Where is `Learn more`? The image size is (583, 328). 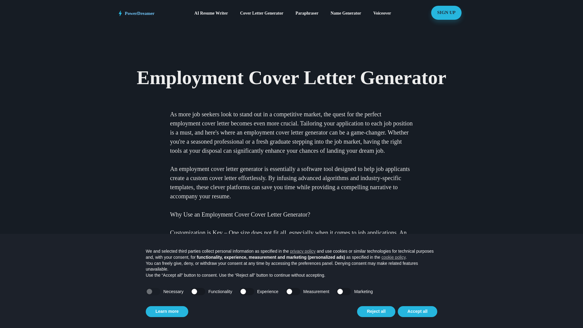
Learn more is located at coordinates (167, 312).